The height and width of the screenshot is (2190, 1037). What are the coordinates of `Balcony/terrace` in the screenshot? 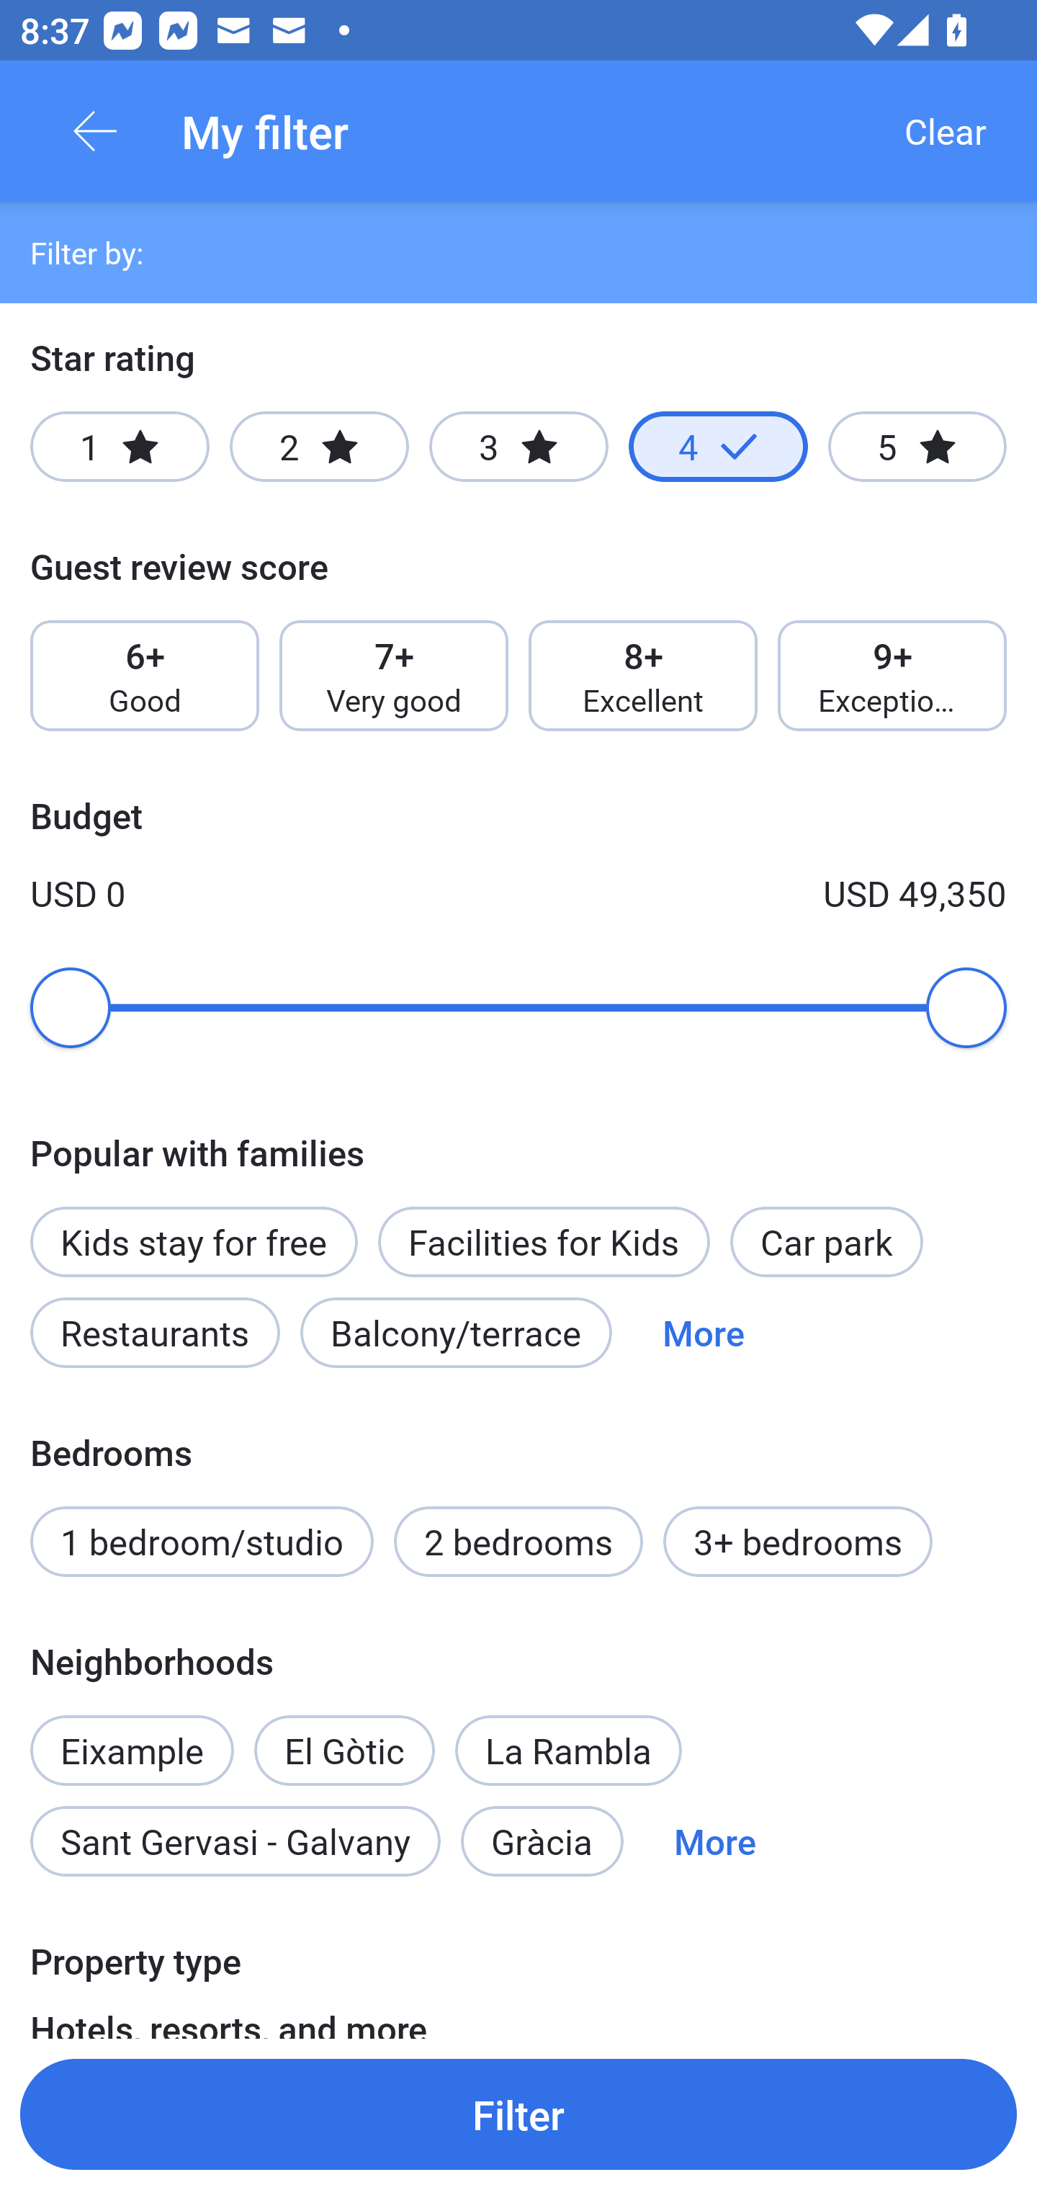 It's located at (456, 1333).